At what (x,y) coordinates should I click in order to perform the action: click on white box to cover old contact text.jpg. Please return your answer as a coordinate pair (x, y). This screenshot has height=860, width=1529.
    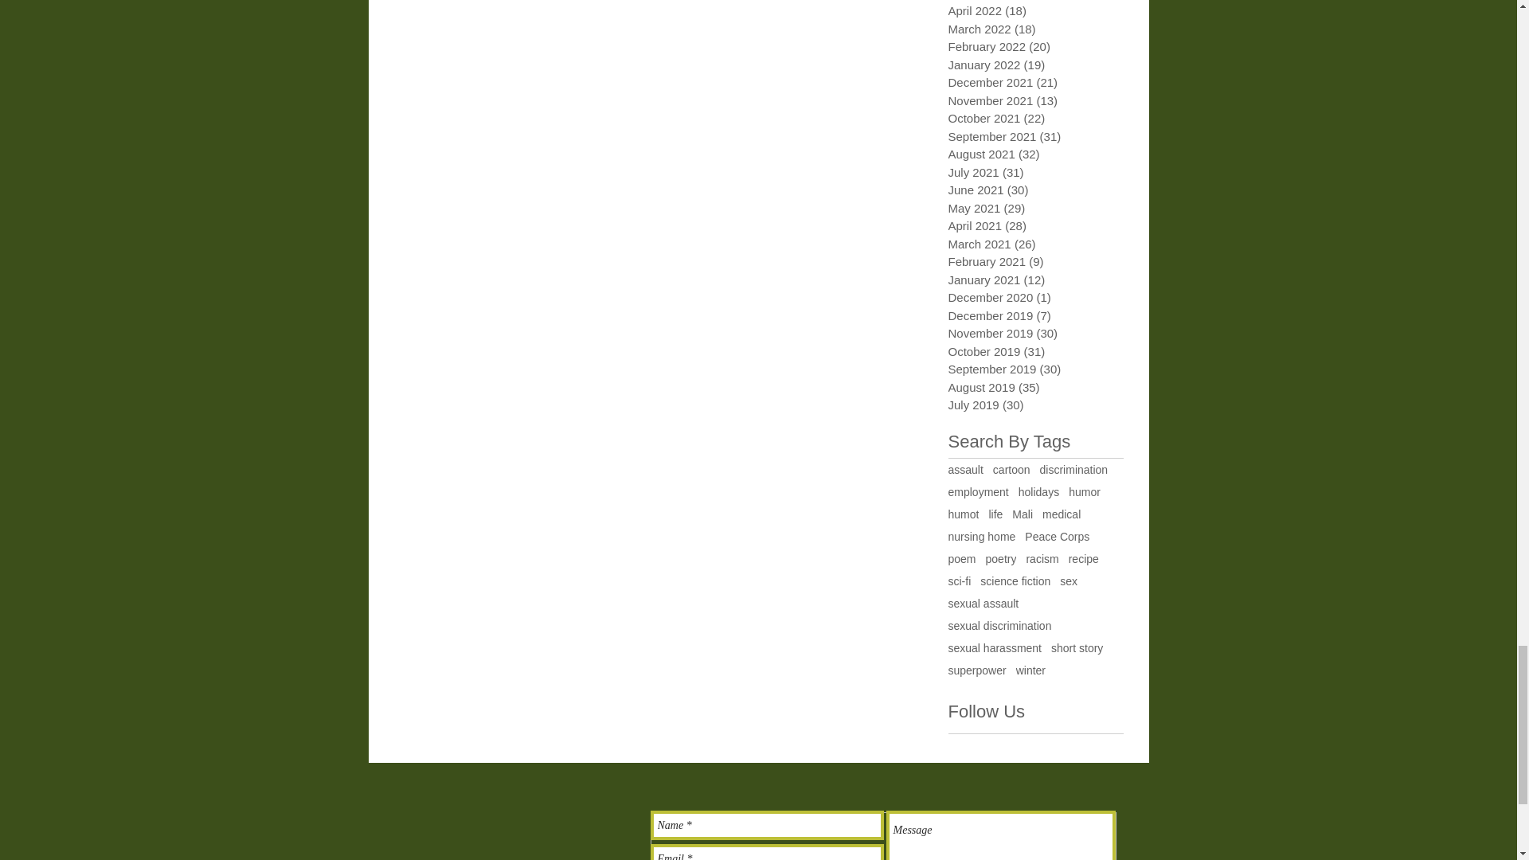
    Looking at the image, I should click on (882, 836).